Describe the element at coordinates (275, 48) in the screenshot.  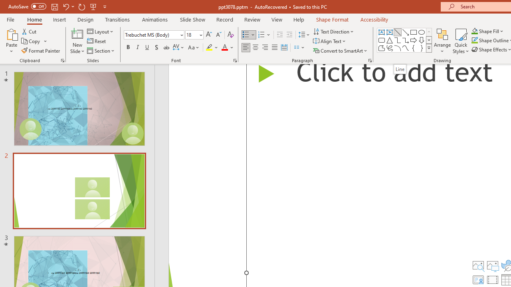
I see `Justify` at that location.